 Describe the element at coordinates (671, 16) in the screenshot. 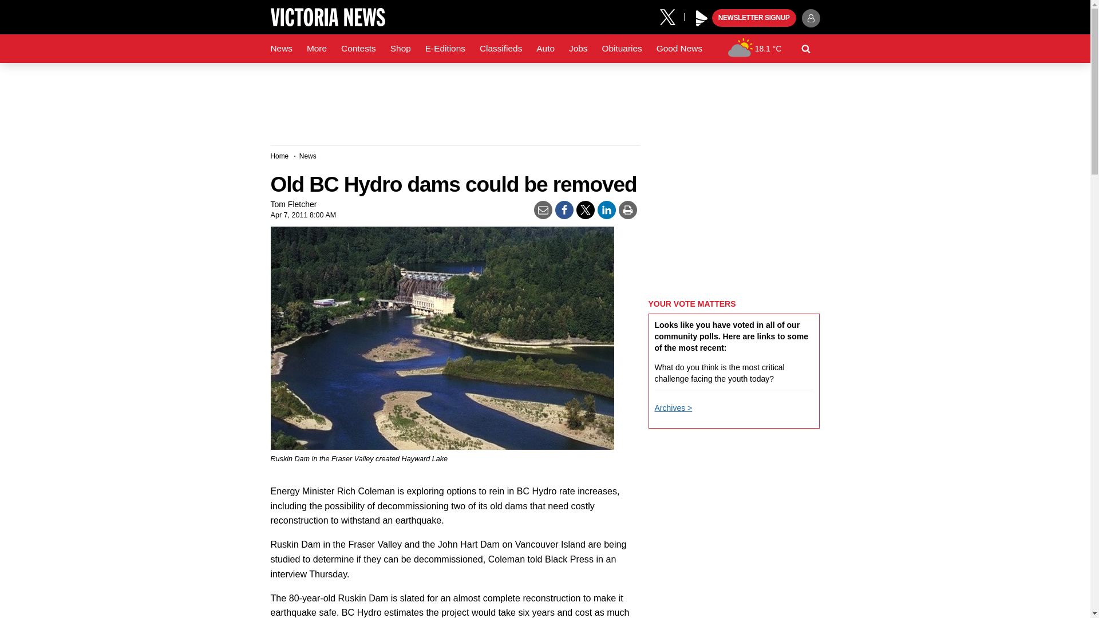

I see `X` at that location.